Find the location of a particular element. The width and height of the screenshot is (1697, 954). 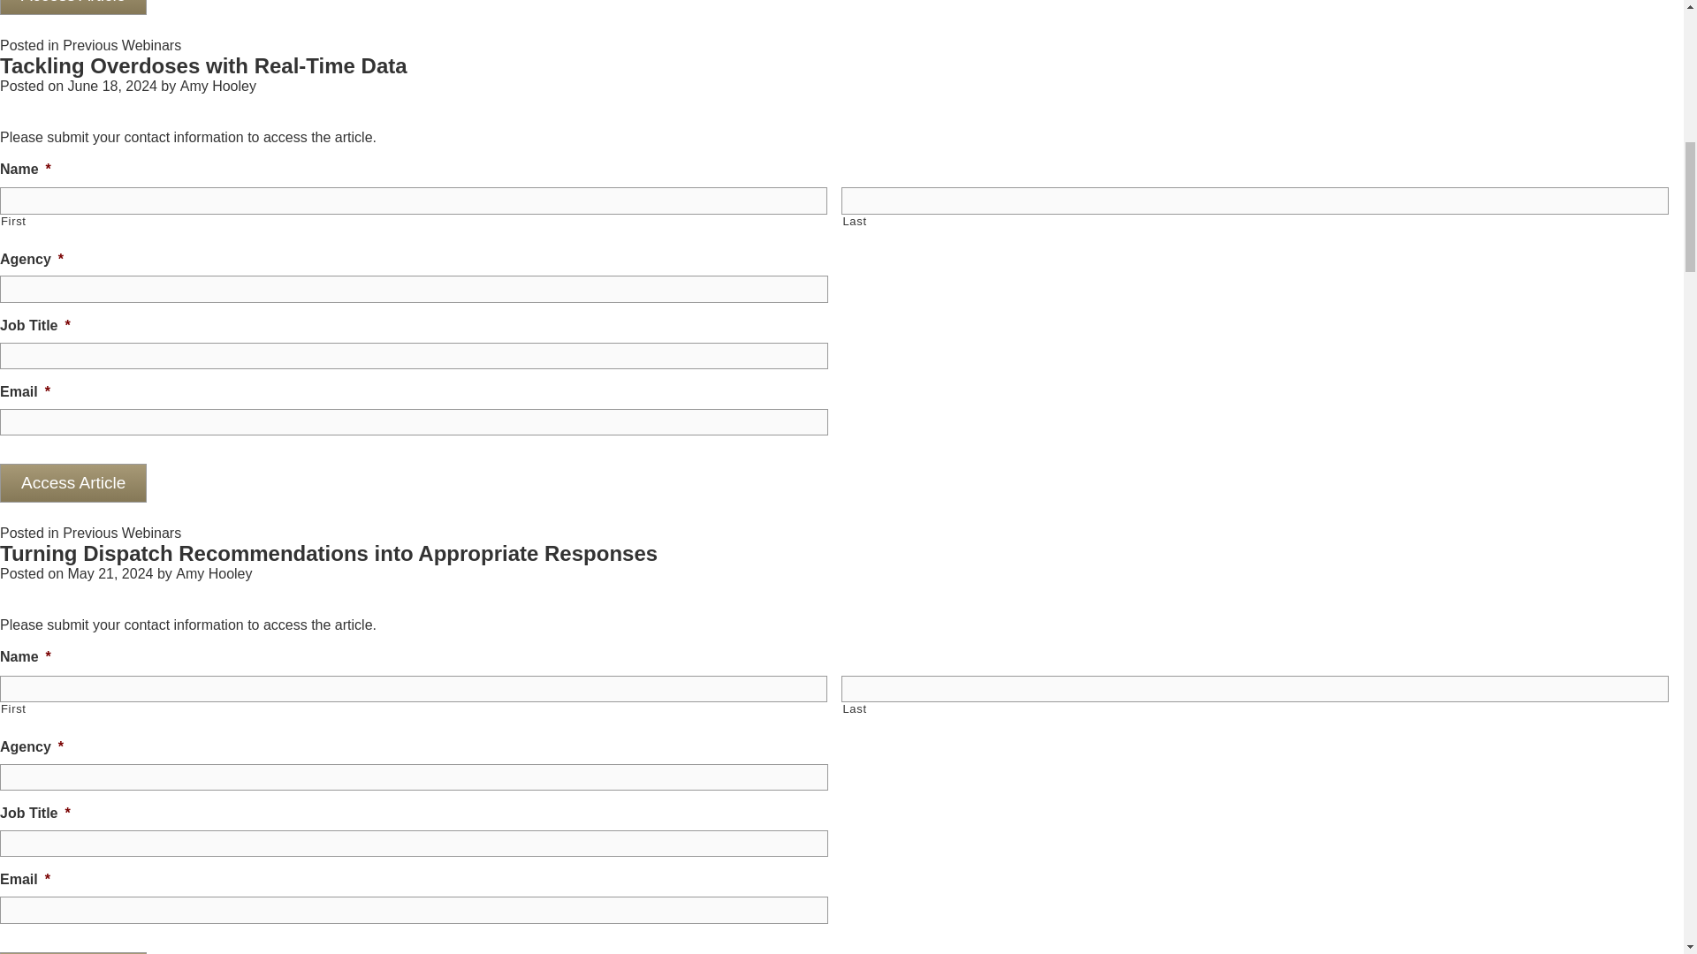

Turning Dispatch Recommendations into Appropriate Responses is located at coordinates (329, 553).